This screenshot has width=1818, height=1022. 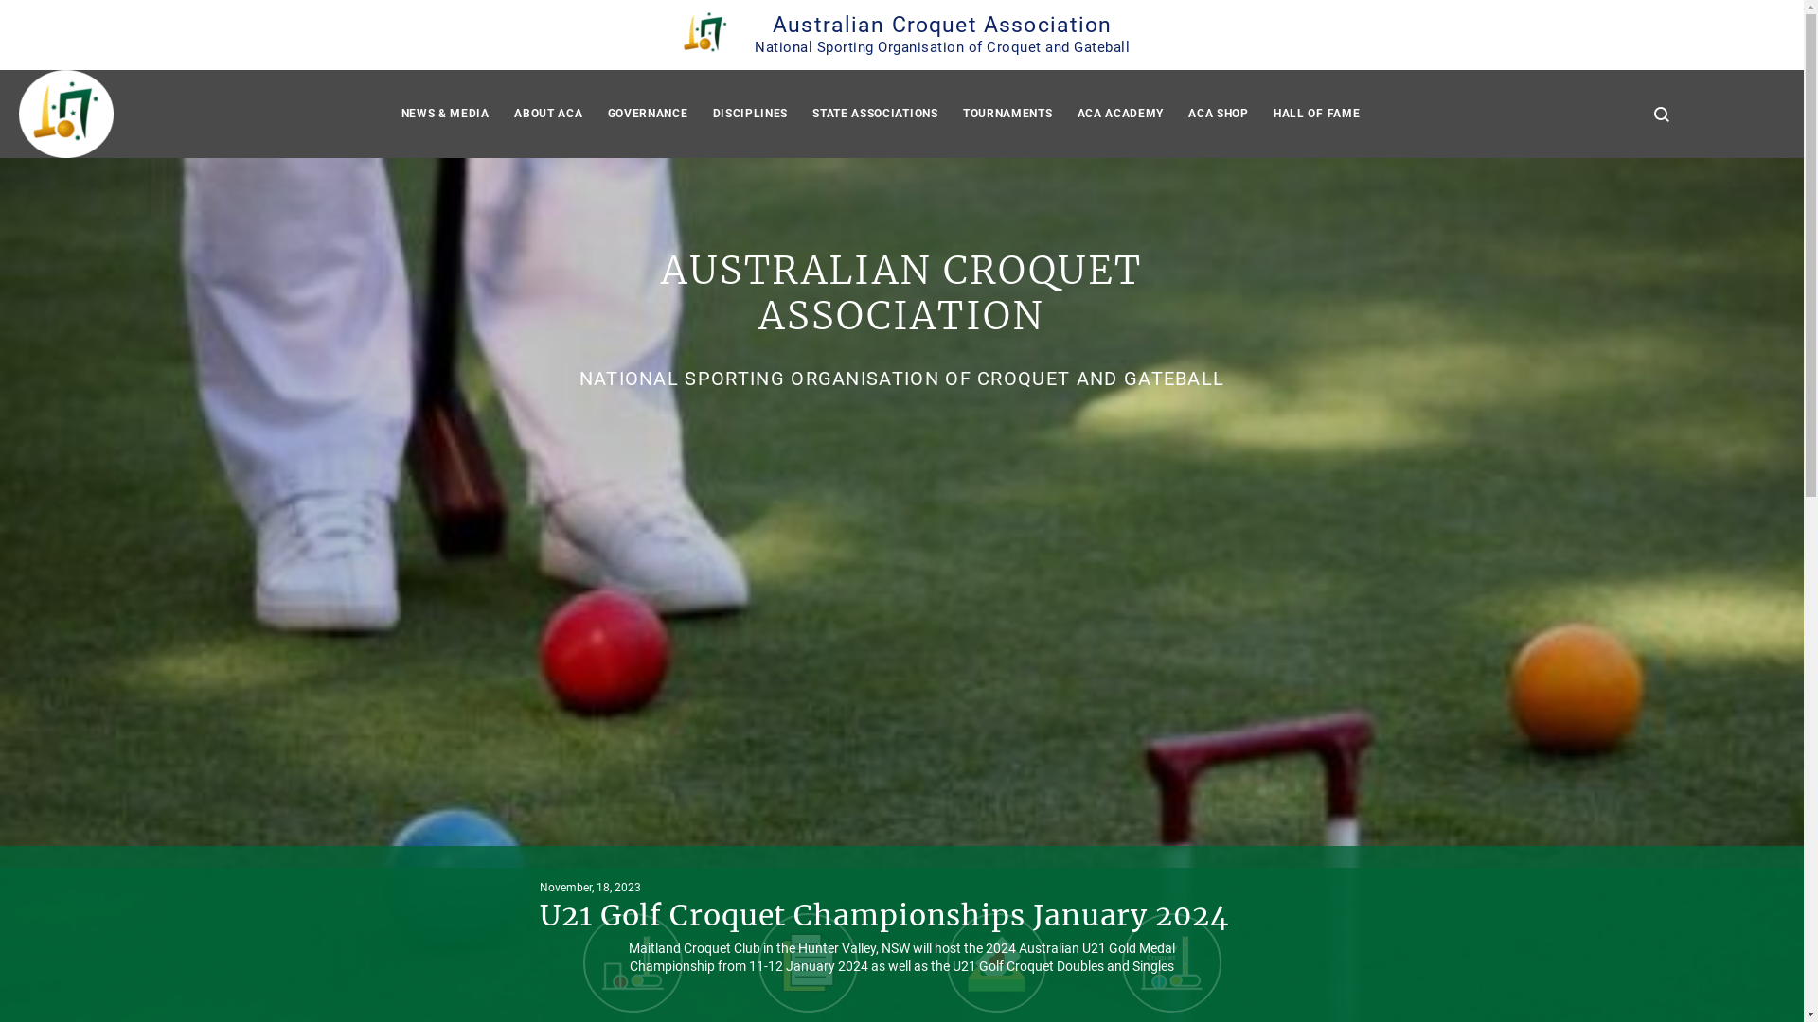 What do you see at coordinates (1120, 114) in the screenshot?
I see `ACA ACADEMY` at bounding box center [1120, 114].